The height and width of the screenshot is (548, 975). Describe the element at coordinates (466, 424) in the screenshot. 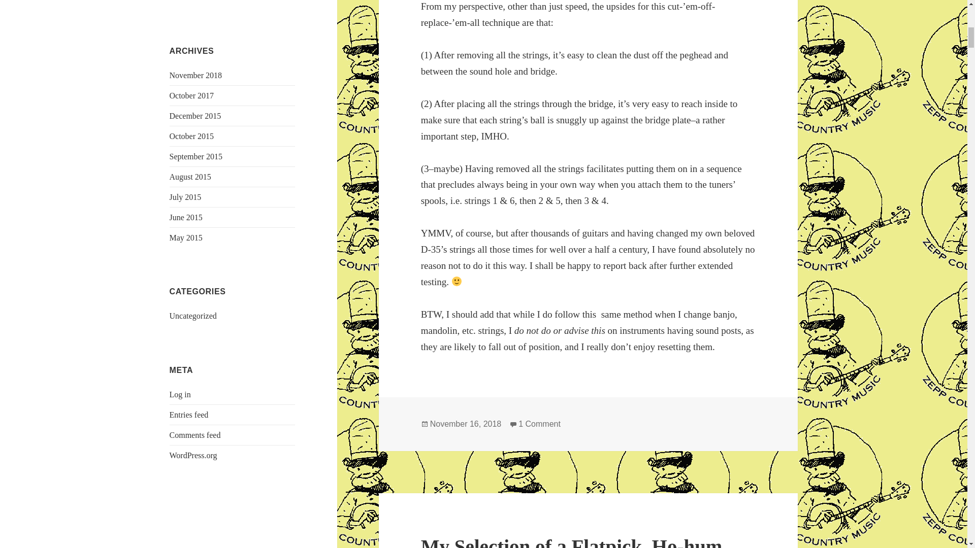

I see `November 16, 2018` at that location.